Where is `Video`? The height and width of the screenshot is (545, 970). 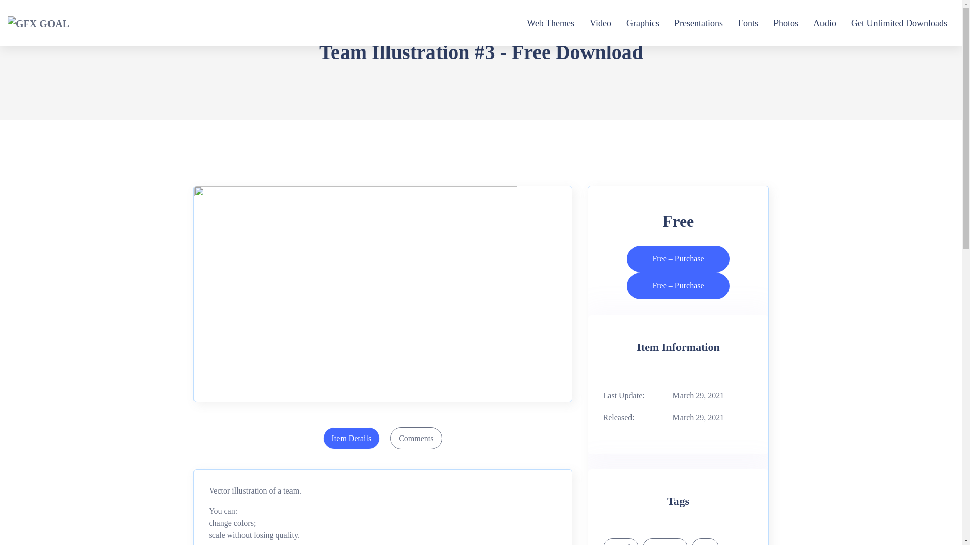
Video is located at coordinates (600, 23).